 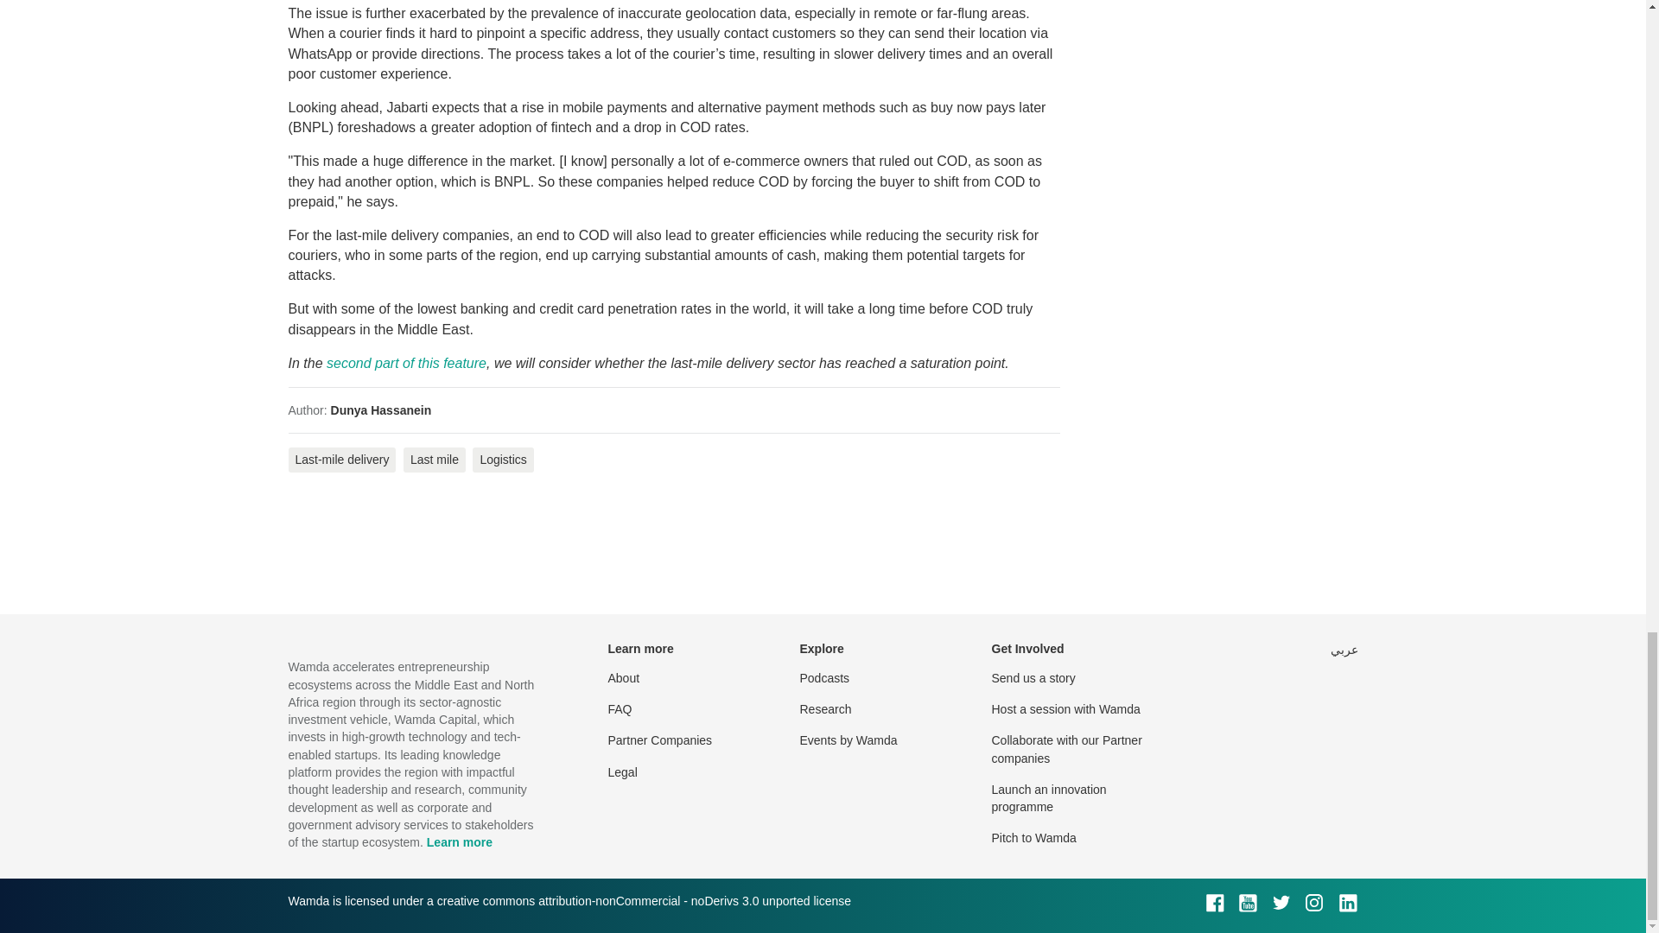 I want to click on Podcasts, so click(x=824, y=677).